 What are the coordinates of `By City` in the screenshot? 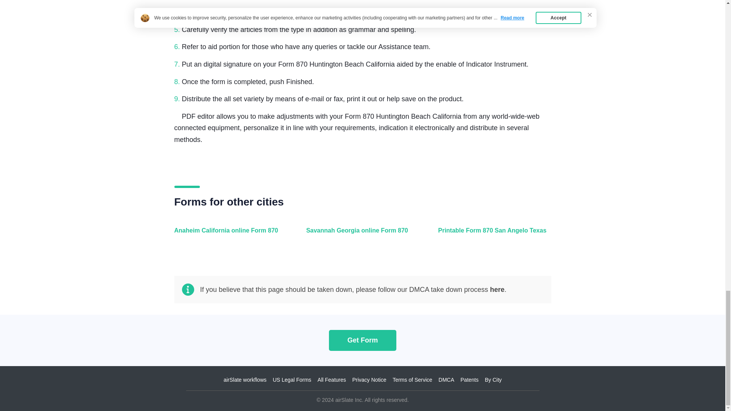 It's located at (493, 380).